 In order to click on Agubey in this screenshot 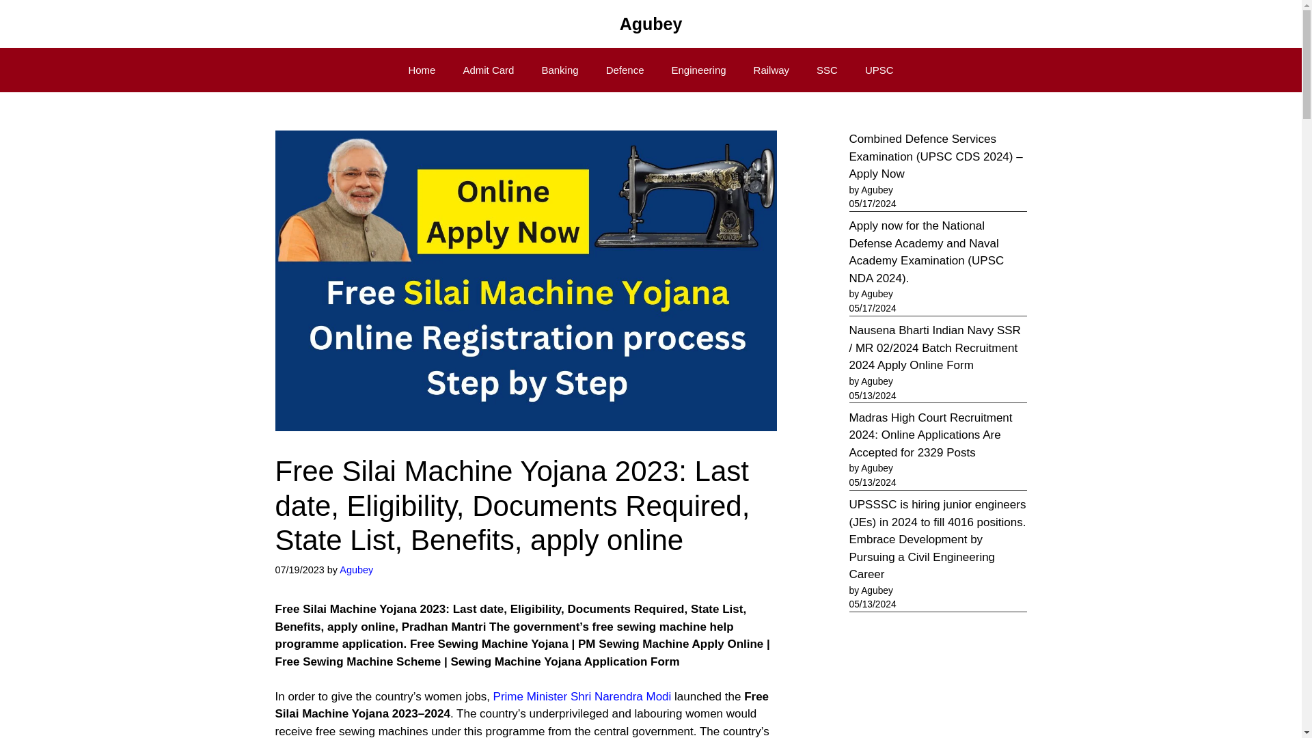, I will do `click(651, 23)`.